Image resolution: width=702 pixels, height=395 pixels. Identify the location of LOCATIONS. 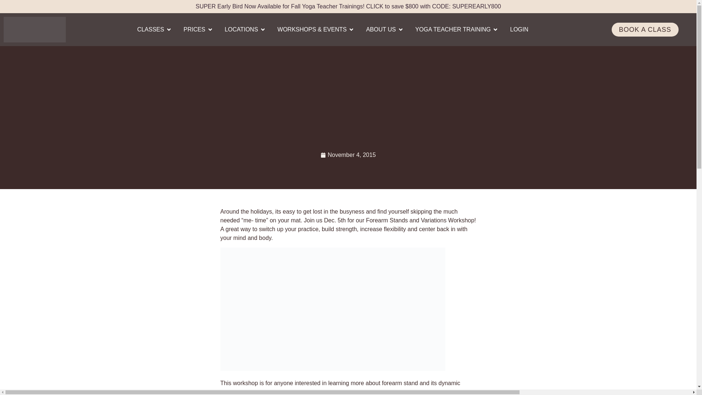
(241, 29).